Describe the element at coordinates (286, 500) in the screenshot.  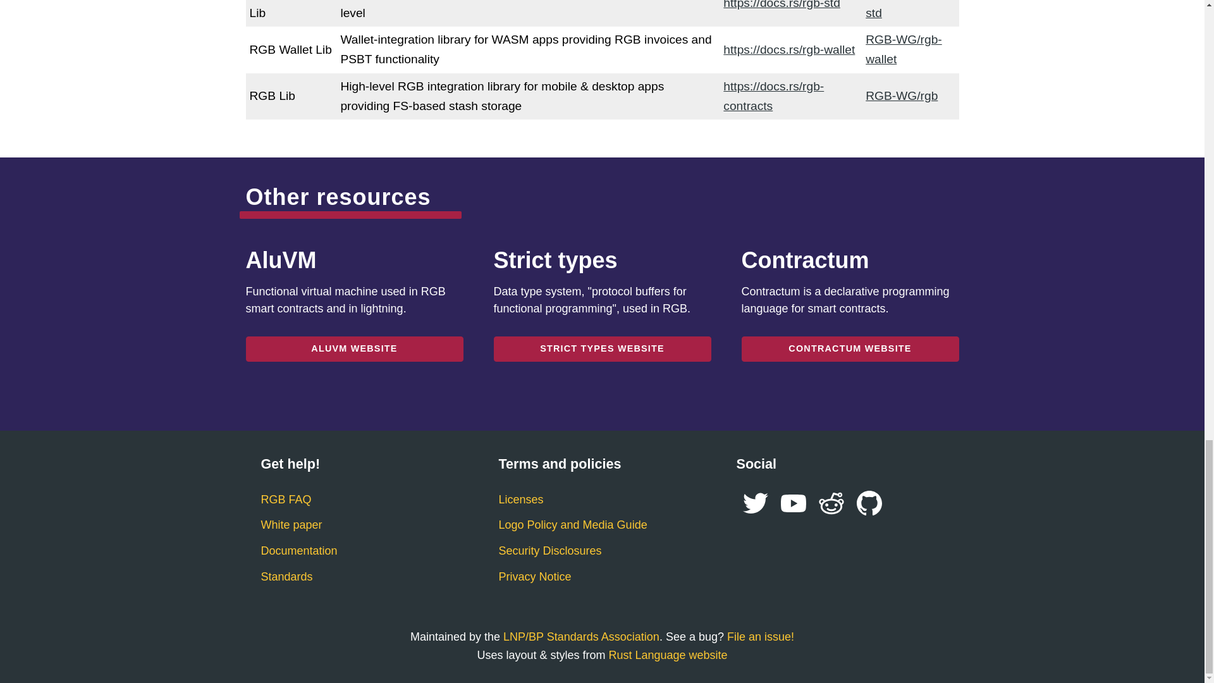
I see `RGB FAQ` at that location.